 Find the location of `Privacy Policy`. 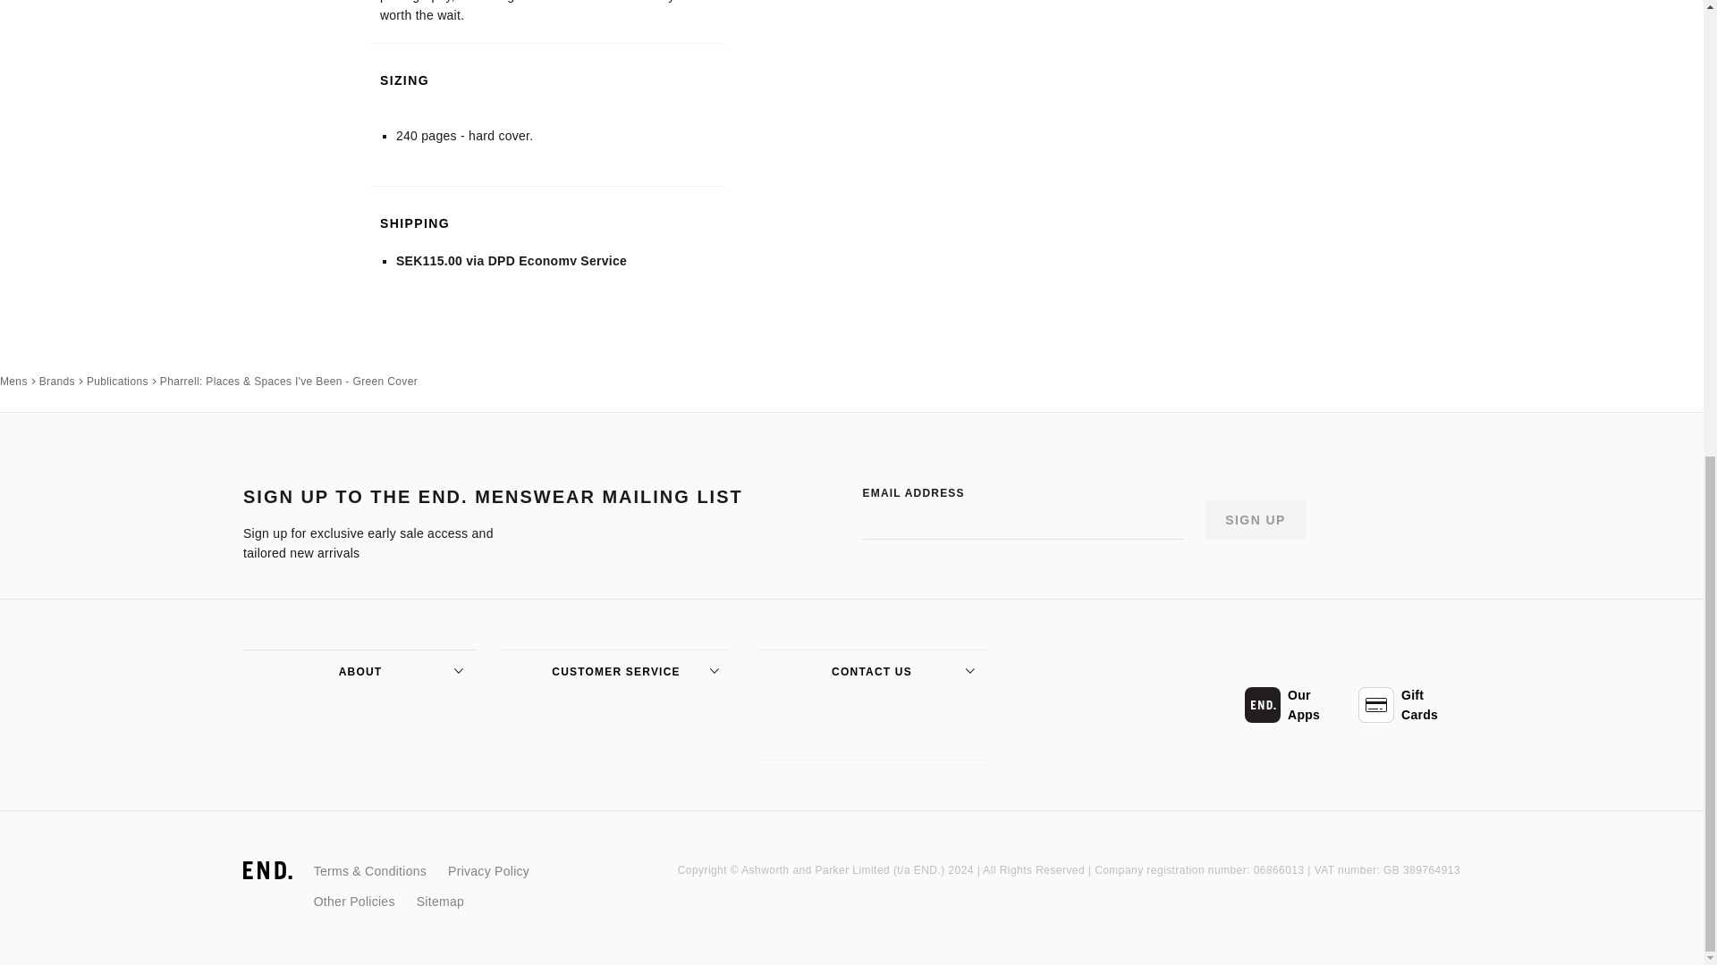

Privacy Policy is located at coordinates (488, 871).